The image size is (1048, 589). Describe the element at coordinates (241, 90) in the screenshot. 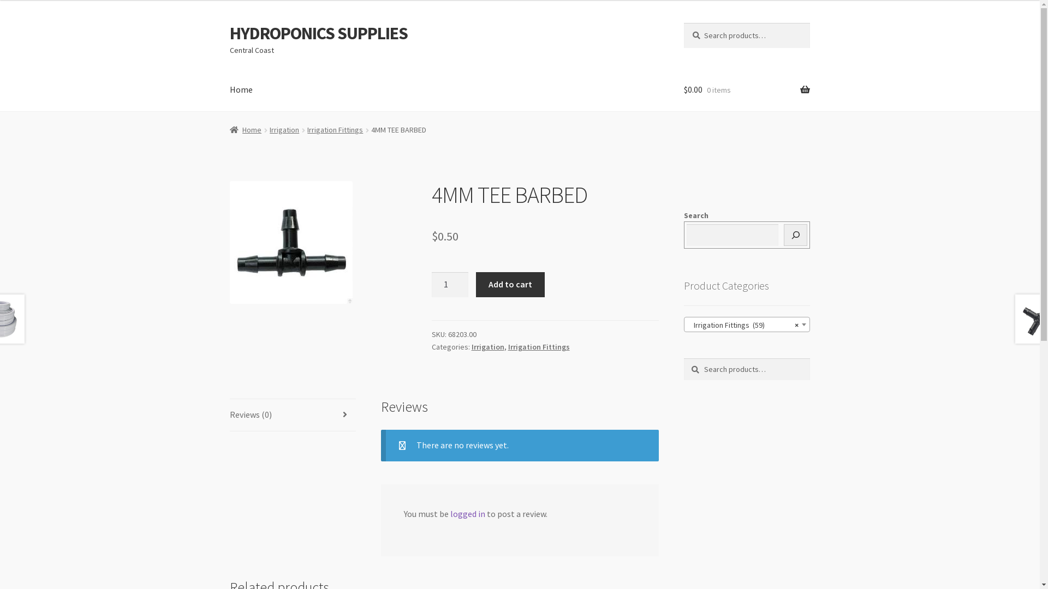

I see `Home` at that location.